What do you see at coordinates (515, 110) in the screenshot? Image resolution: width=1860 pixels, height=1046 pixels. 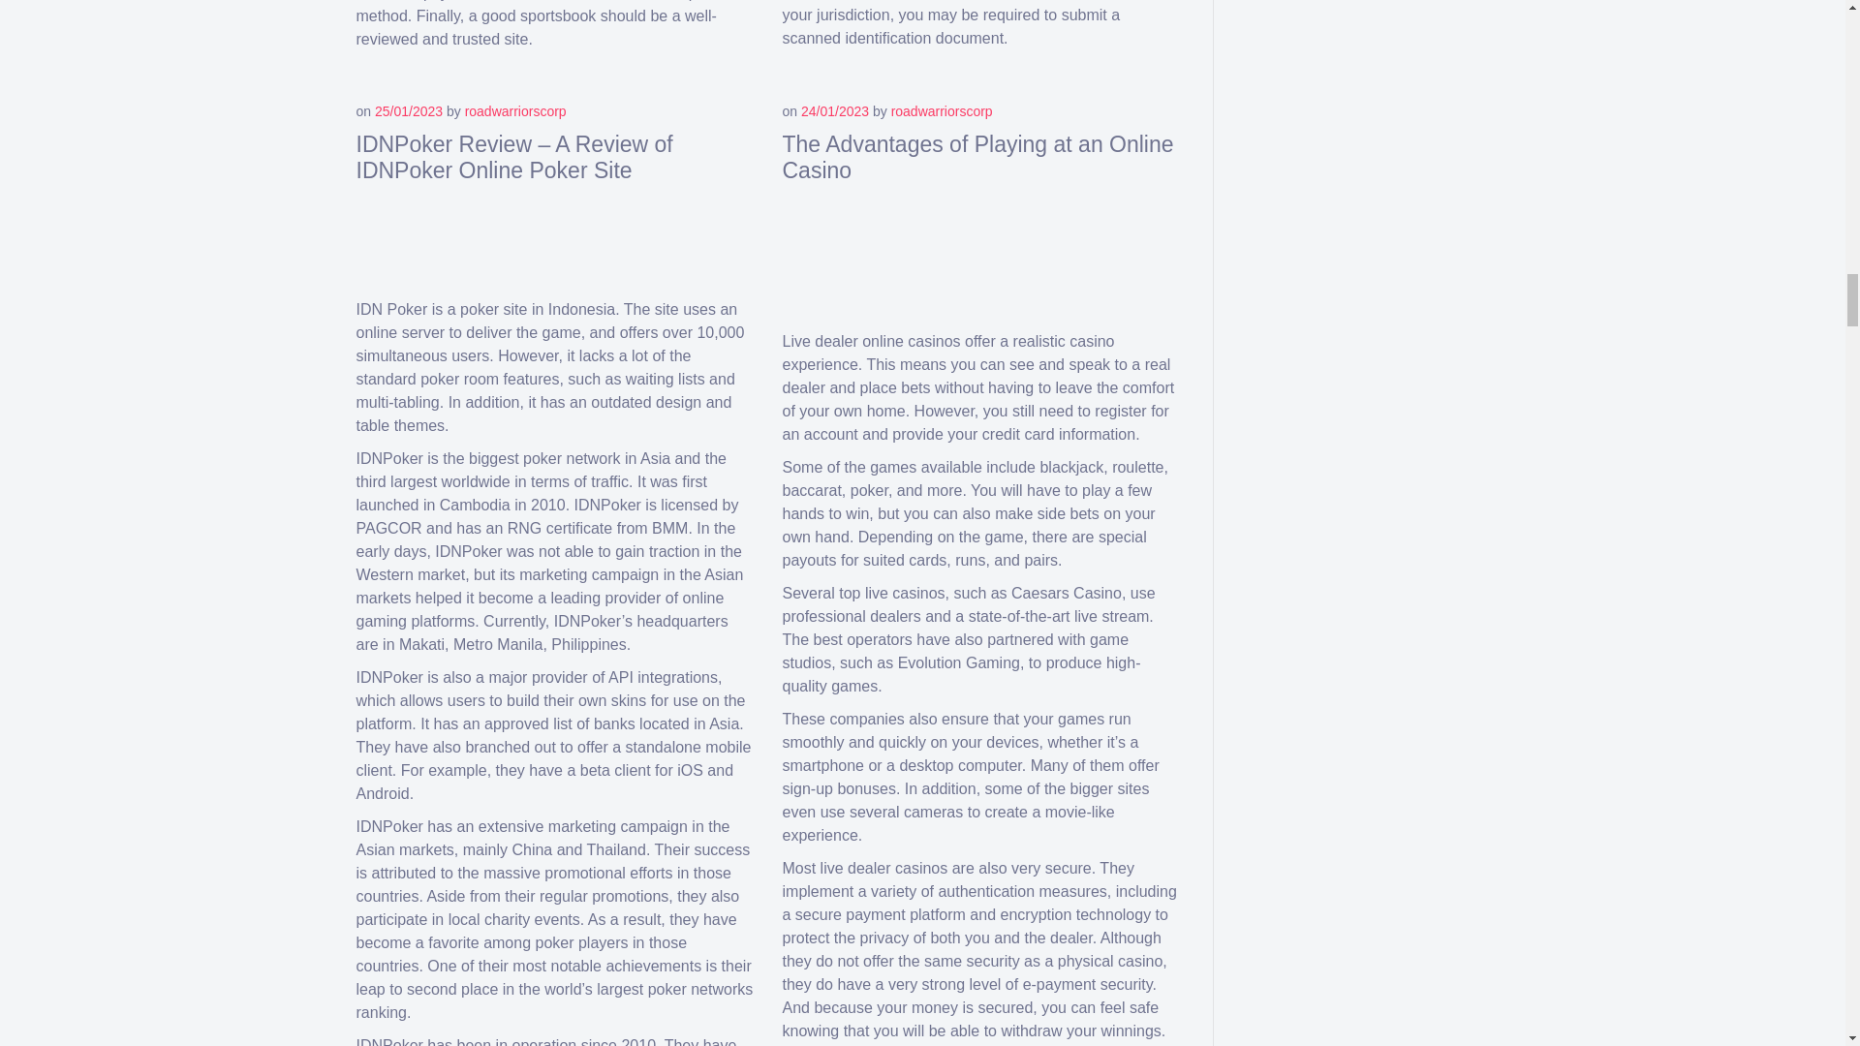 I see `roadwarriorscorp` at bounding box center [515, 110].